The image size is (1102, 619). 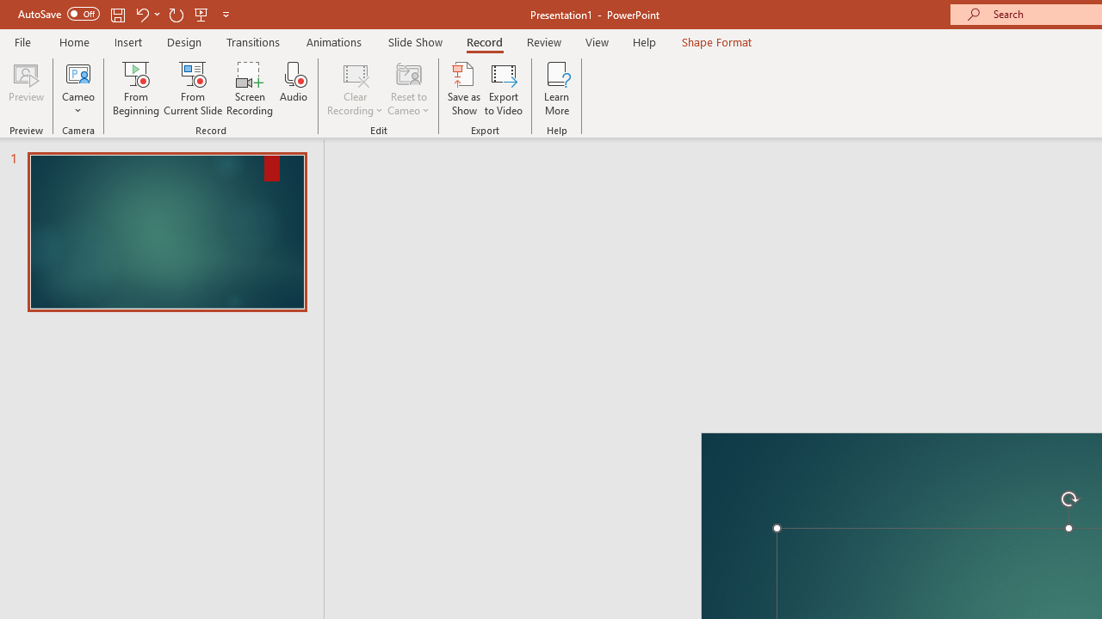 I want to click on From Beginning..., so click(x=136, y=88).